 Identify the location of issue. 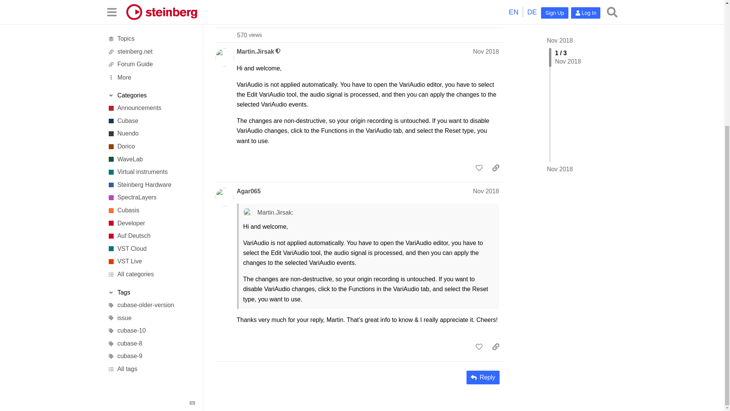
(151, 141).